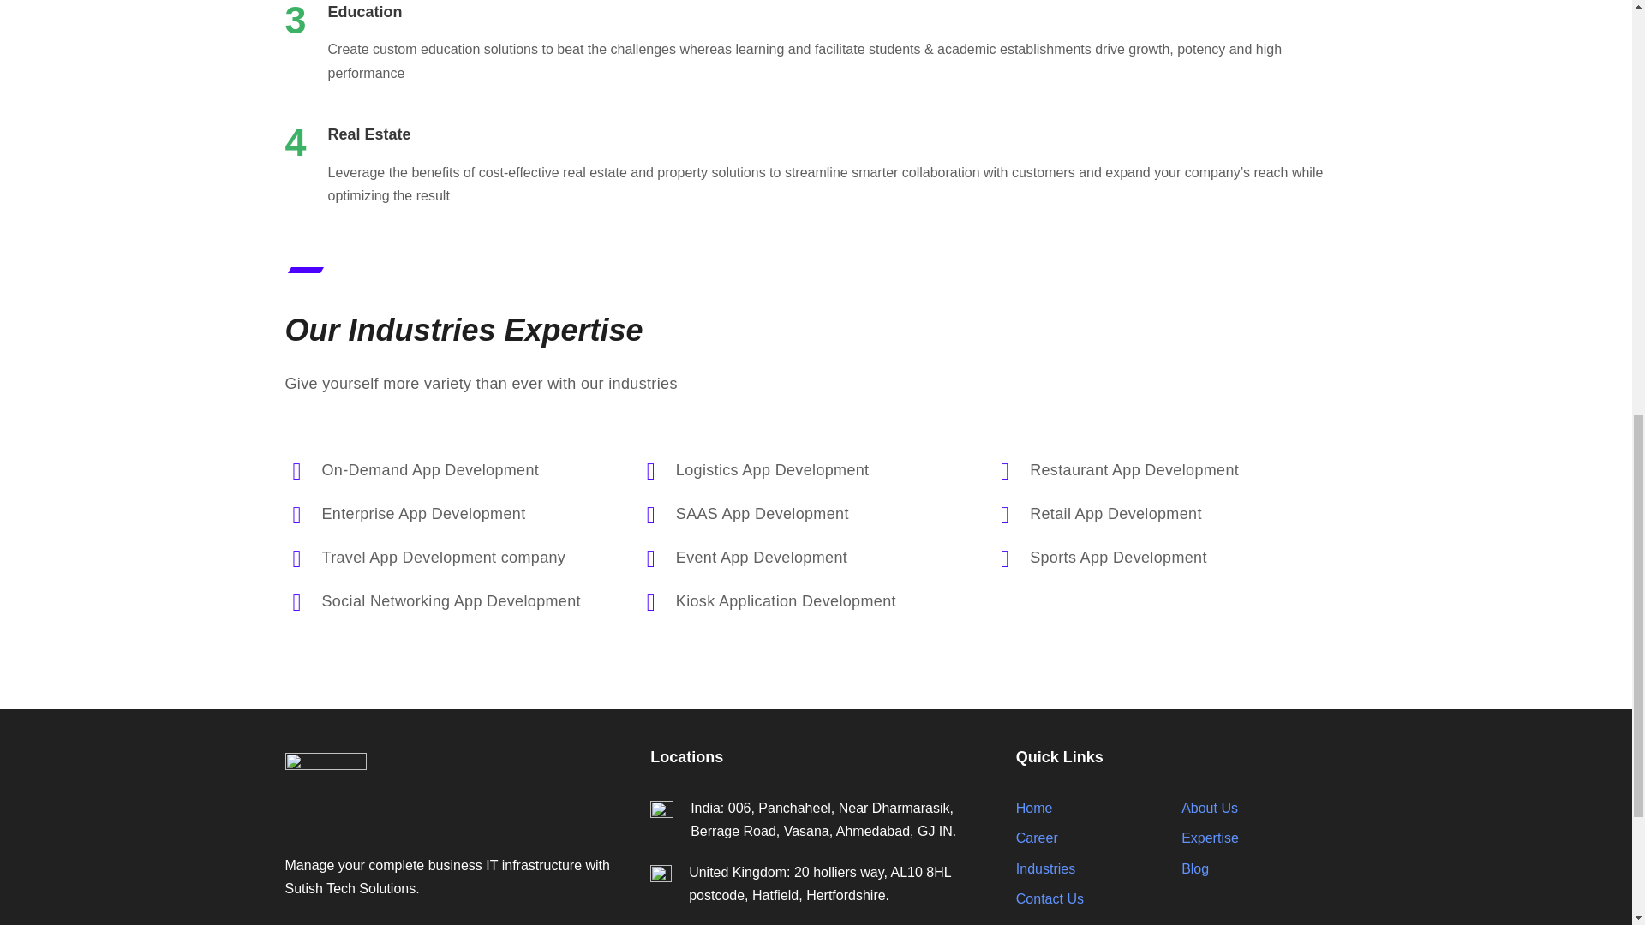 This screenshot has width=1645, height=925. What do you see at coordinates (1194, 868) in the screenshot?
I see `Blog` at bounding box center [1194, 868].